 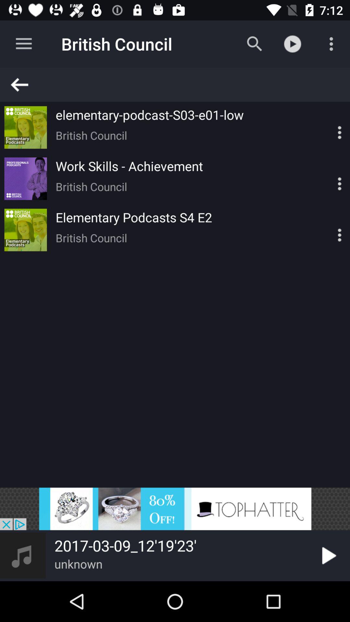 I want to click on customize chrome button, so click(x=328, y=179).